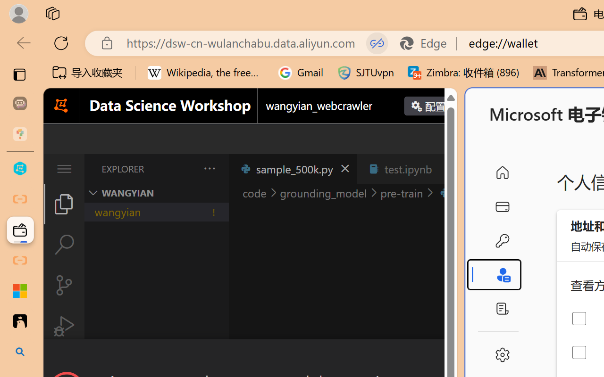 This screenshot has height=377, width=604. Describe the element at coordinates (453, 356) in the screenshot. I see `Close Dialog` at that location.